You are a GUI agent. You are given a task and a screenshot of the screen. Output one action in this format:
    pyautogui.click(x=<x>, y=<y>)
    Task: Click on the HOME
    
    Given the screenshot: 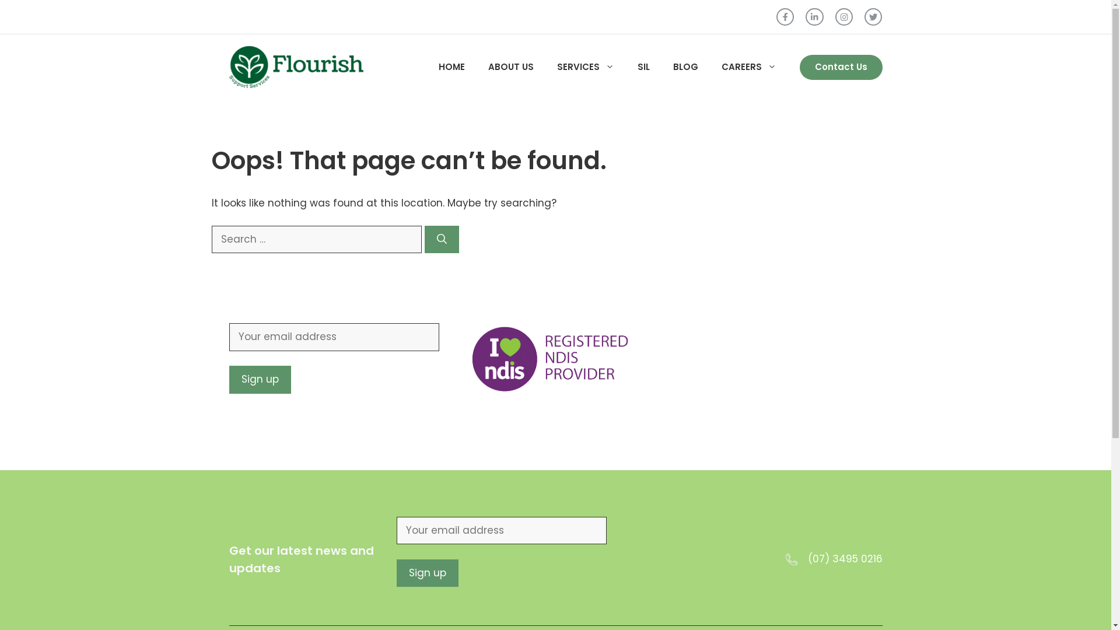 What is the action you would take?
    pyautogui.click(x=452, y=67)
    